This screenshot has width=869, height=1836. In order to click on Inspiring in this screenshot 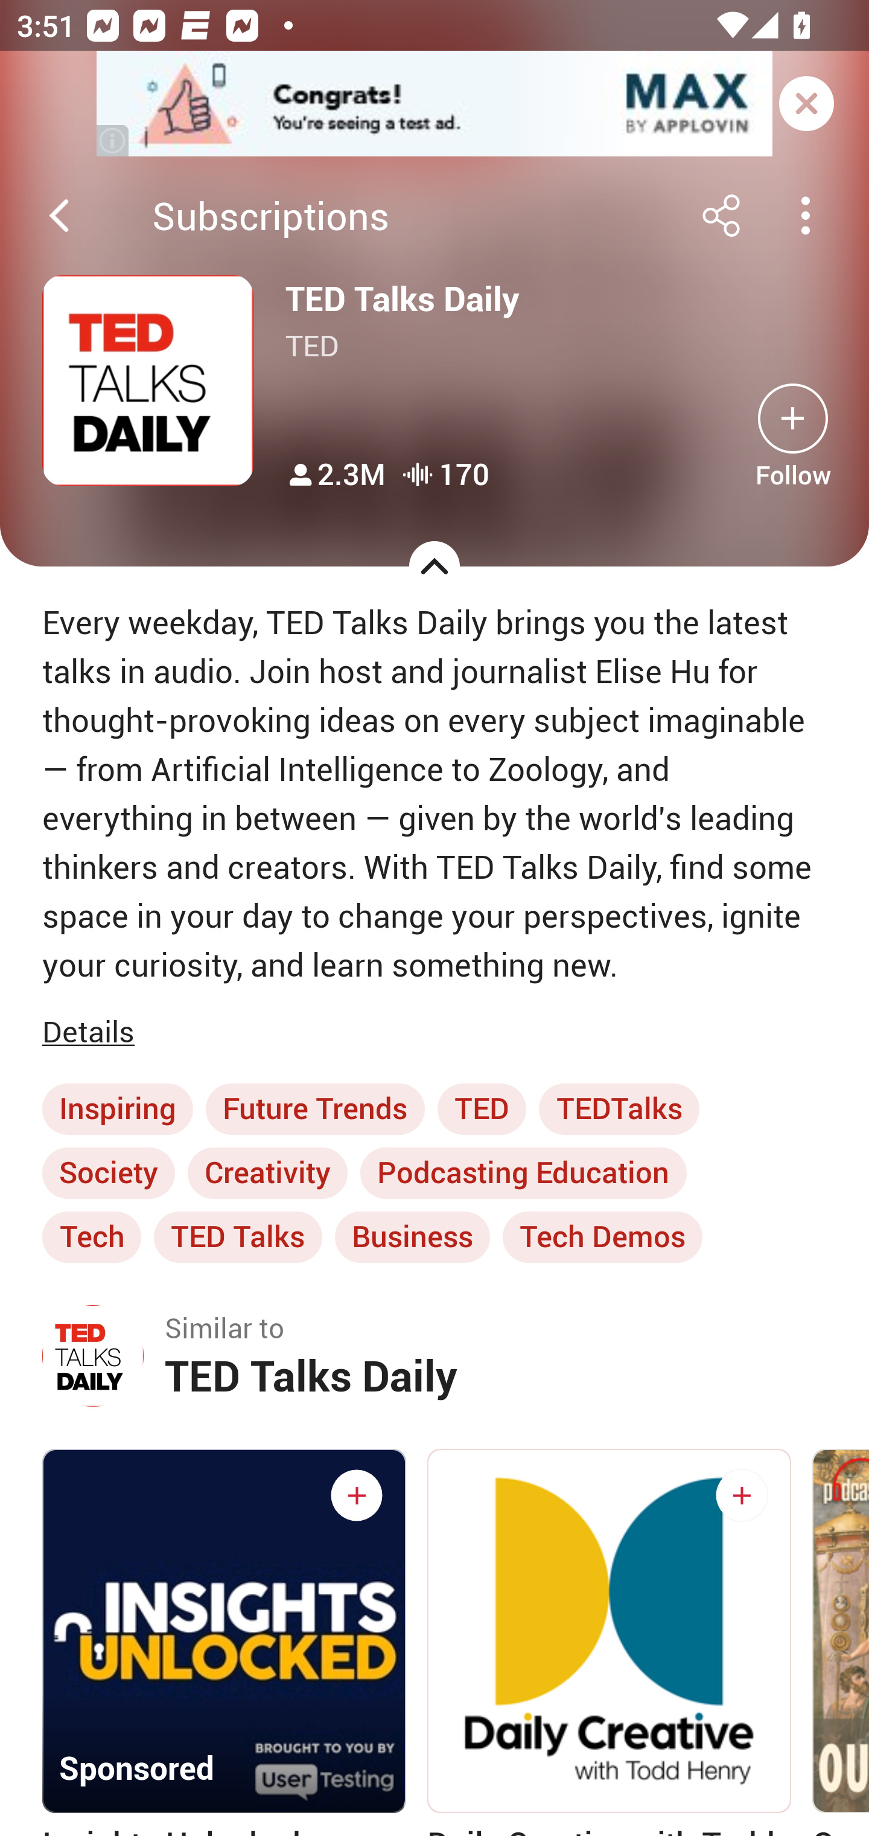, I will do `click(117, 1109)`.